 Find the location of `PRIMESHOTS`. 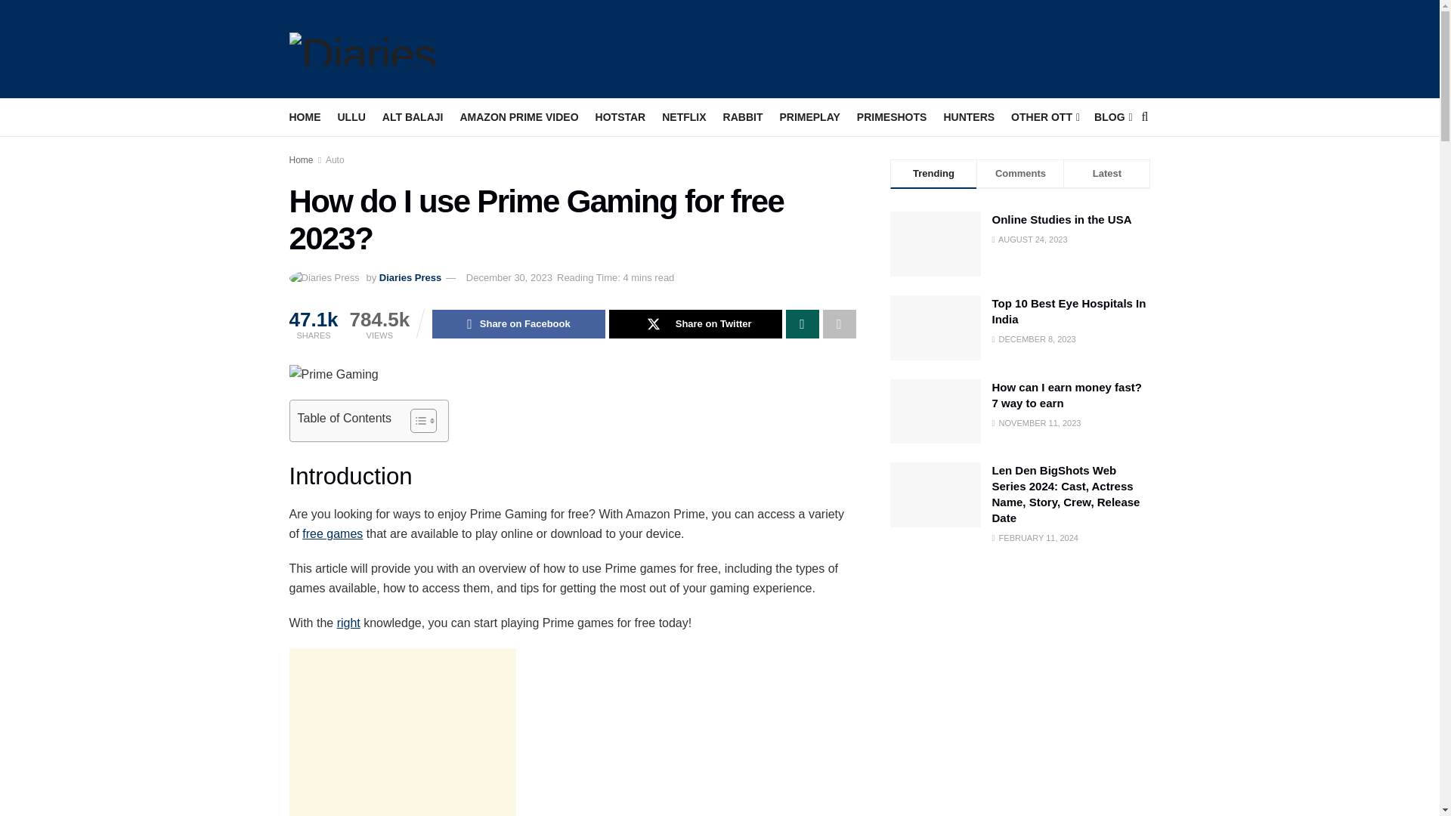

PRIMESHOTS is located at coordinates (892, 116).